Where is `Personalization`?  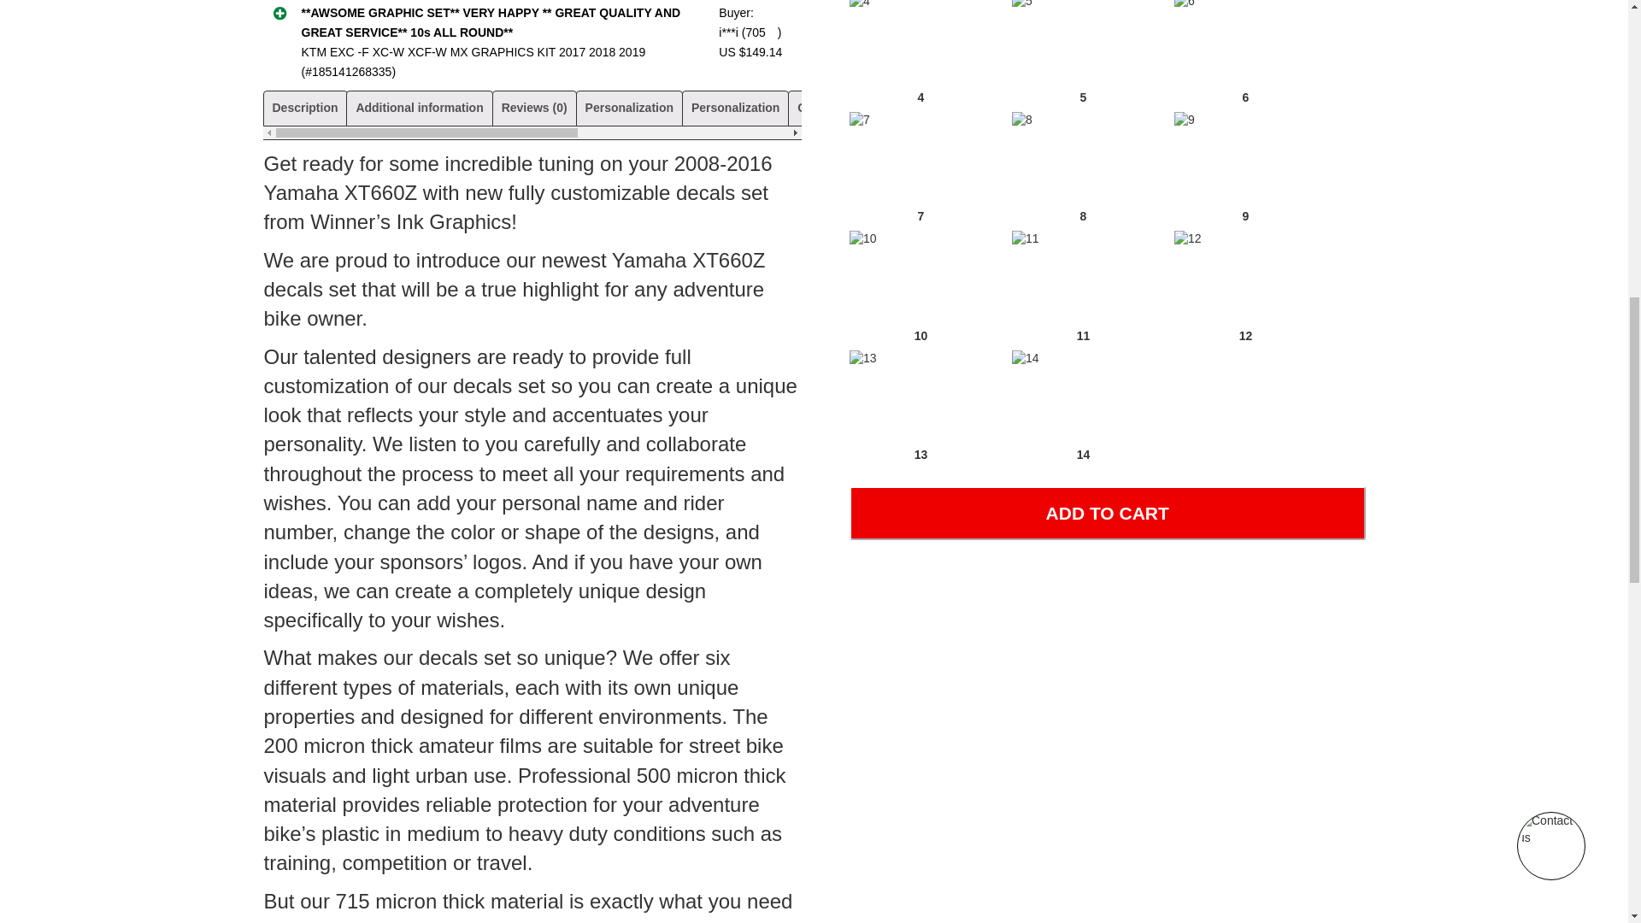 Personalization is located at coordinates (735, 107).